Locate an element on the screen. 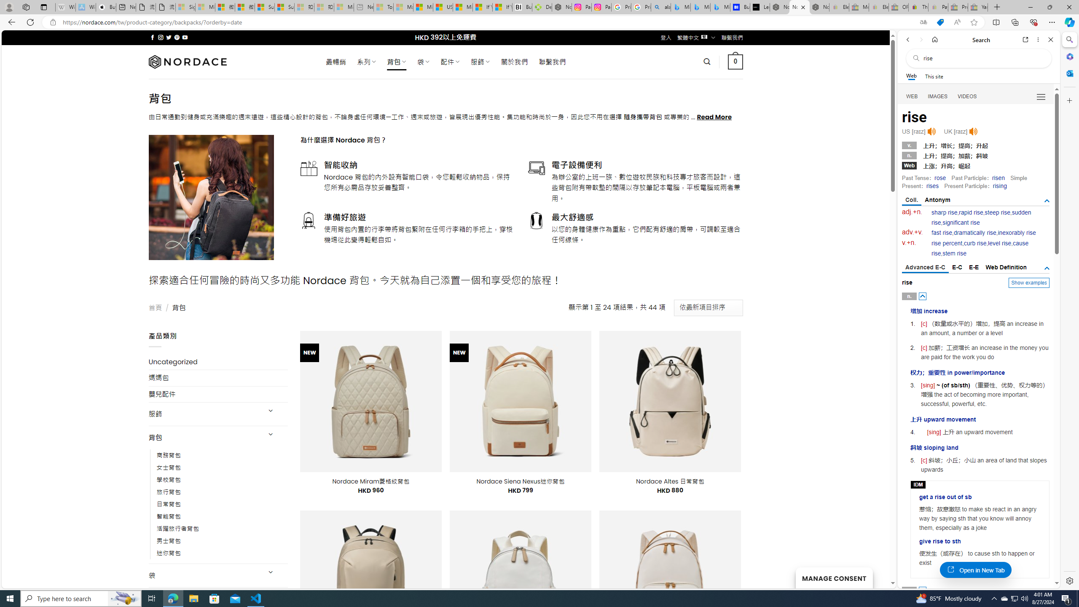 This screenshot has height=607, width=1079. Top Stories - MSN - Sleeping is located at coordinates (384, 7).